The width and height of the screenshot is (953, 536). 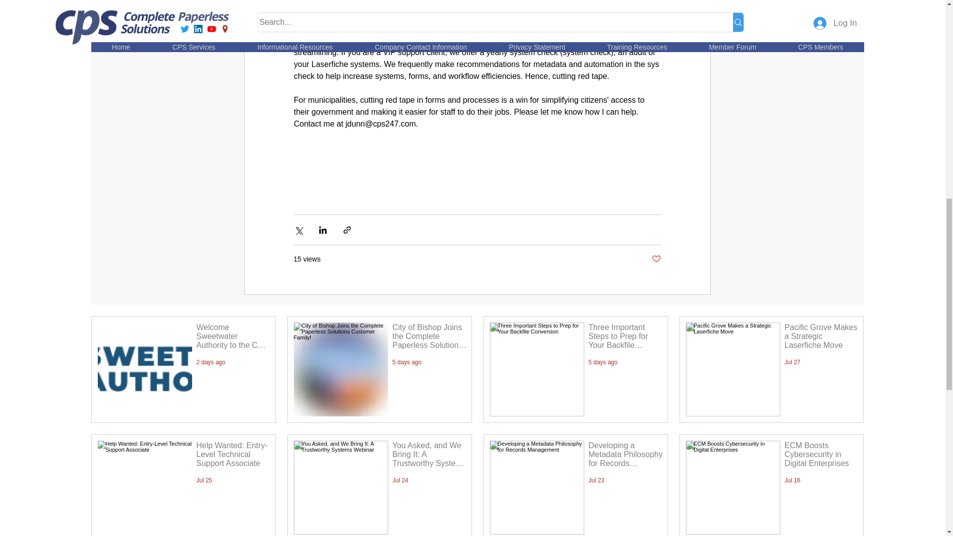 What do you see at coordinates (792, 362) in the screenshot?
I see `Jul 27` at bounding box center [792, 362].